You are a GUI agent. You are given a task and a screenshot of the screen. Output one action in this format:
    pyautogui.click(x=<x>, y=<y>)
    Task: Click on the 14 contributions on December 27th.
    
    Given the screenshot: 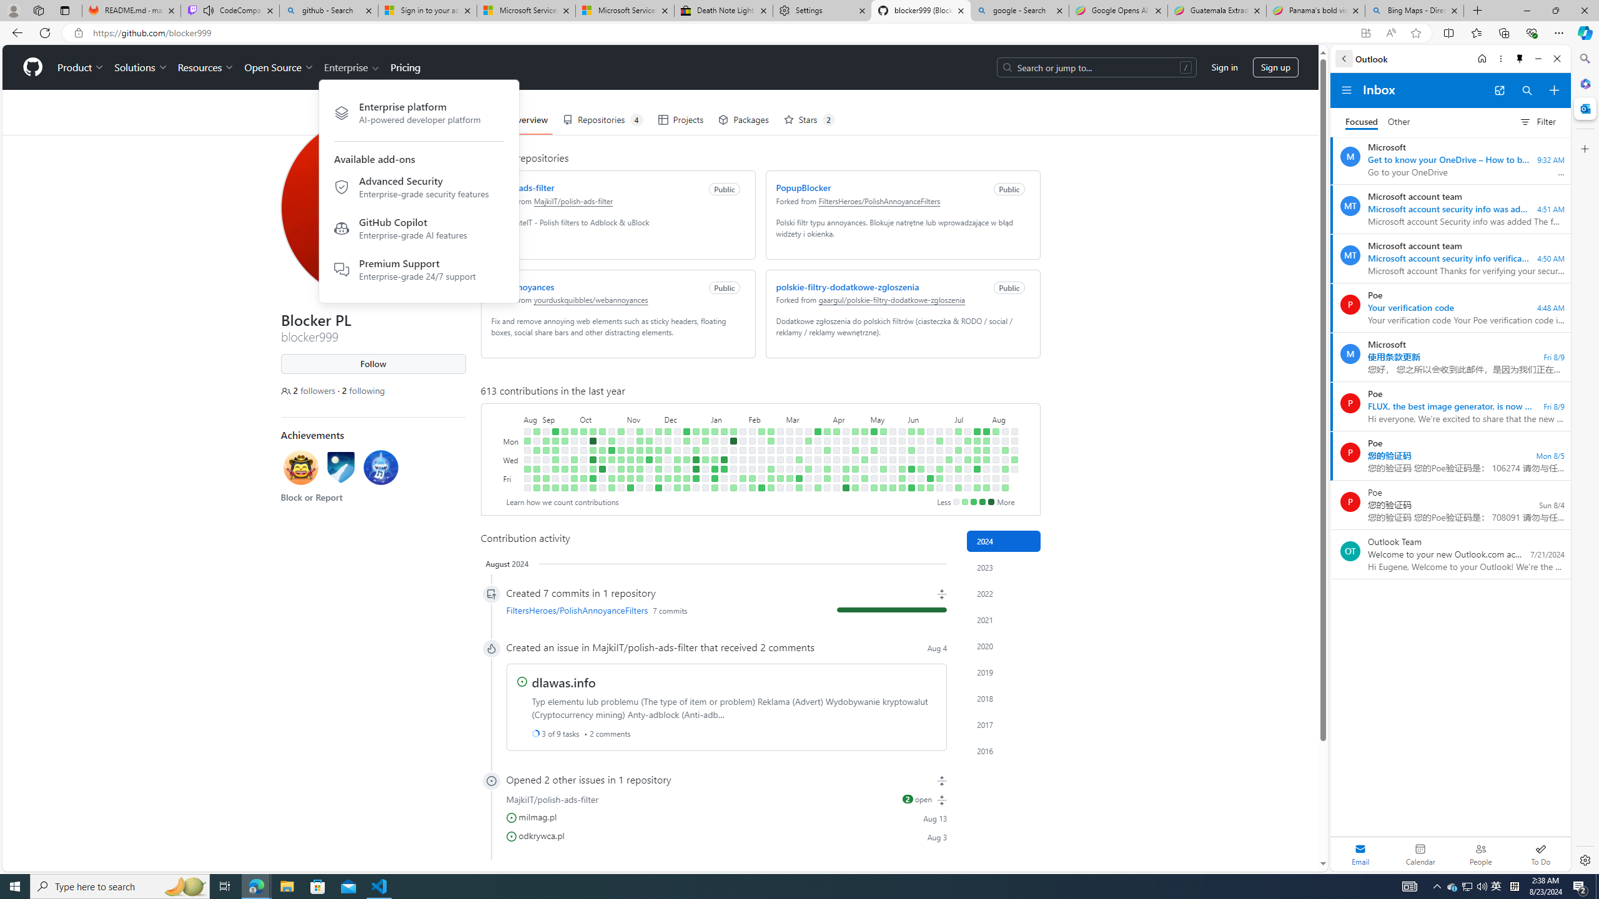 What is the action you would take?
    pyautogui.click(x=696, y=459)
    